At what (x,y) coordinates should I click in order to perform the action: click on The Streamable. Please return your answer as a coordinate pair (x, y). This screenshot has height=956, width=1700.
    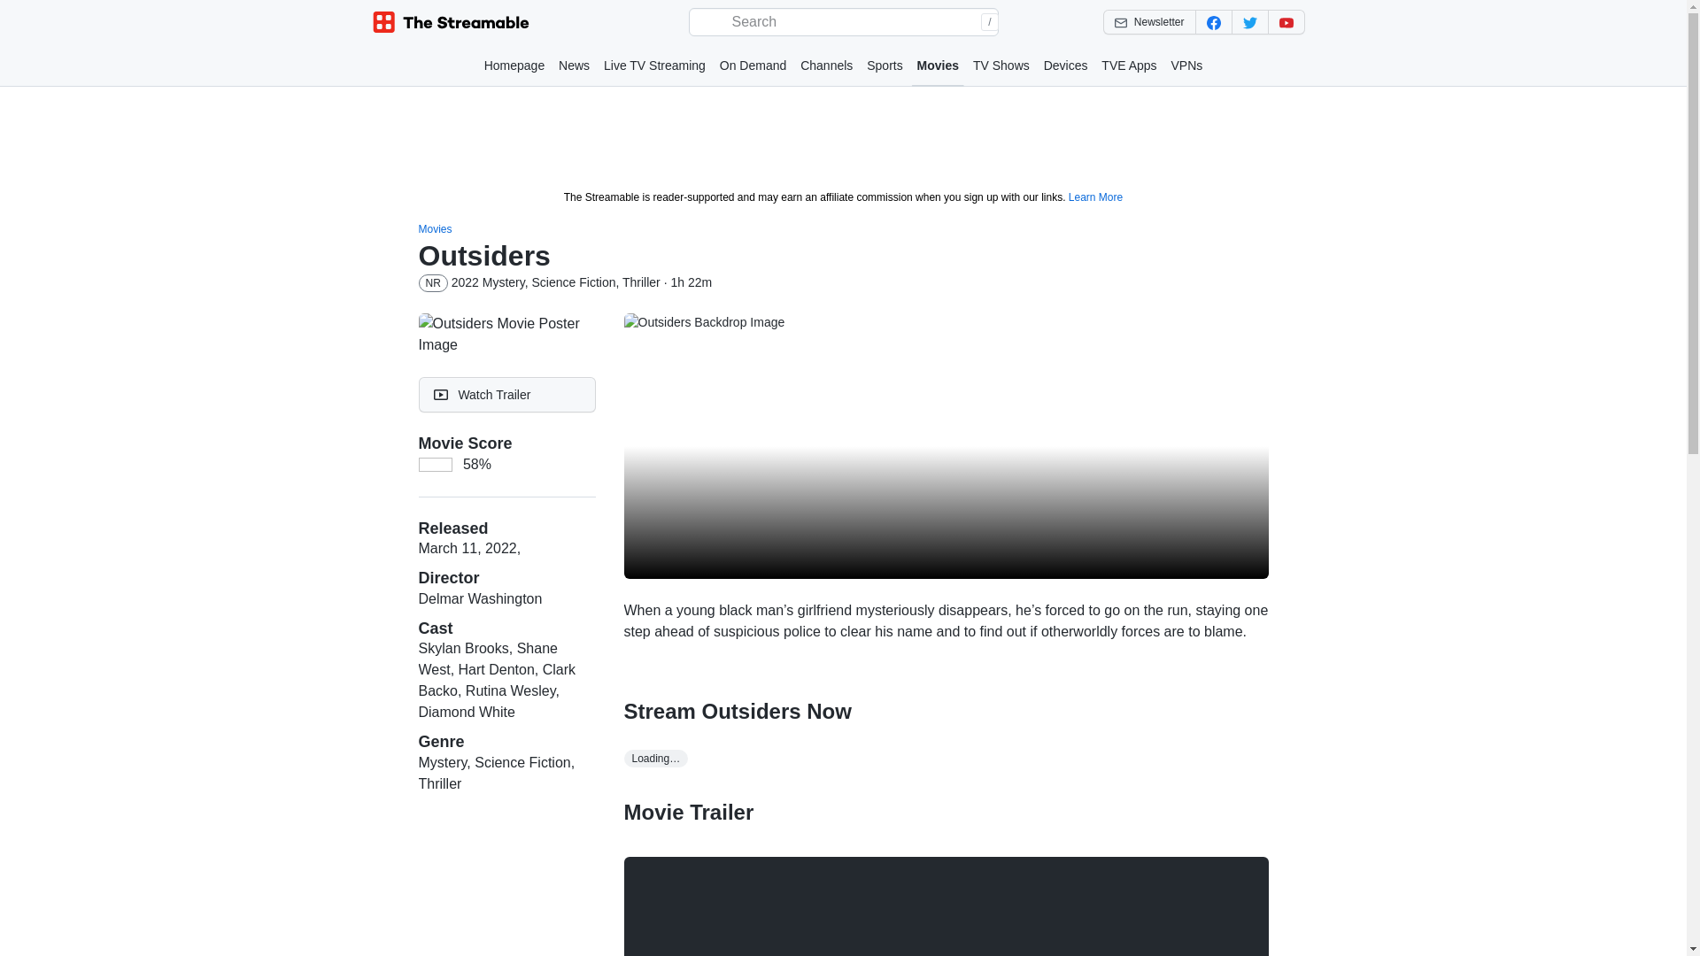
    Looking at the image, I should click on (452, 22).